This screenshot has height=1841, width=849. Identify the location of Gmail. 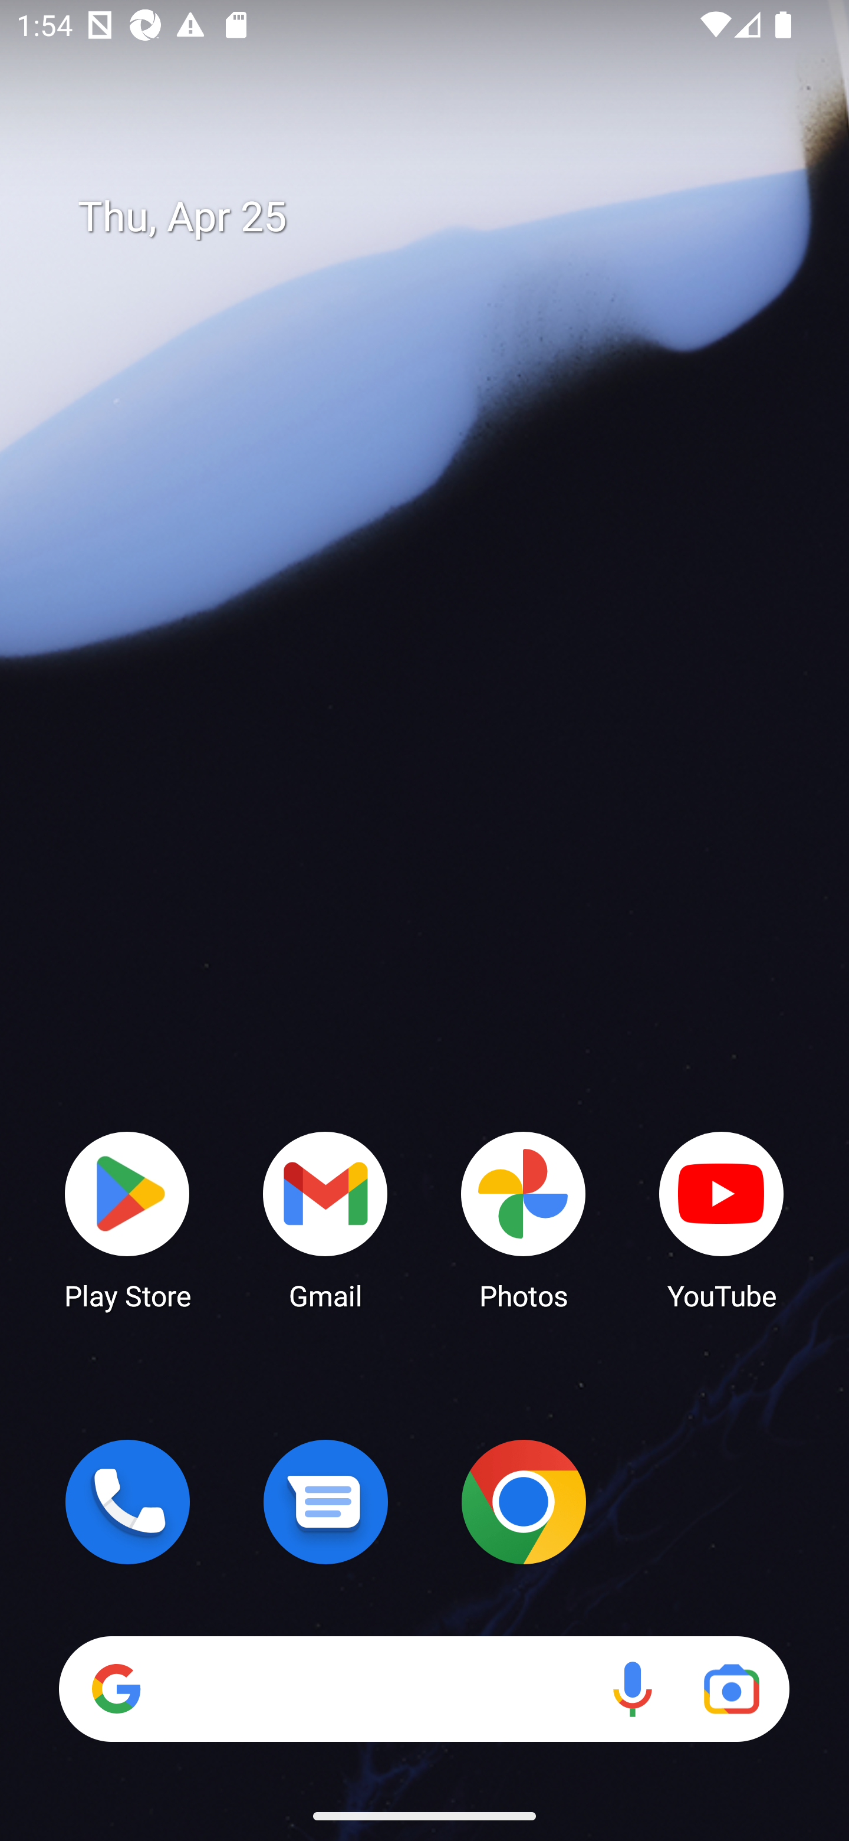
(325, 1219).